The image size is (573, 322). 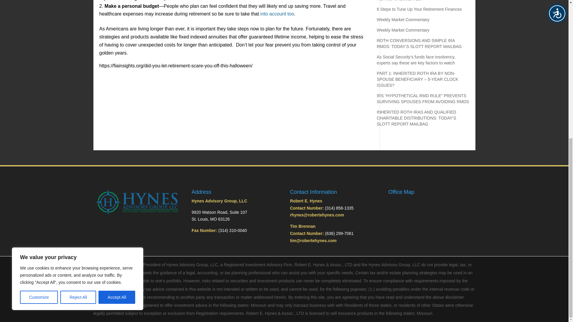 I want to click on Customize, so click(x=39, y=57).